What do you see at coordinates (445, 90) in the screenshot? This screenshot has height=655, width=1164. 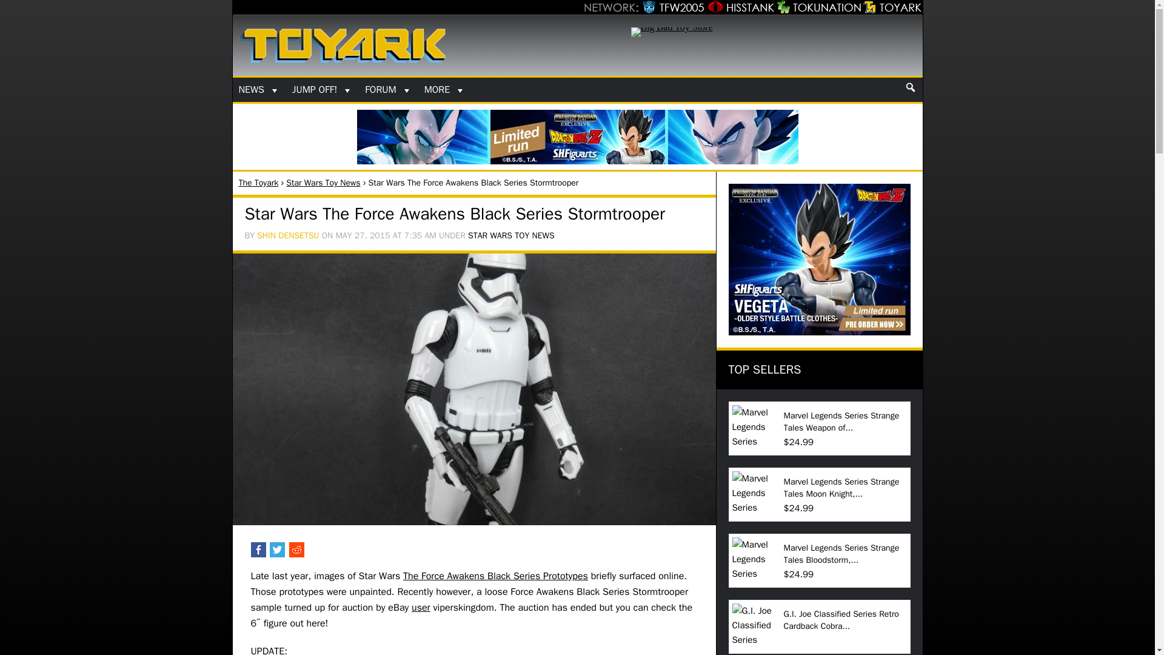 I see `MORE` at bounding box center [445, 90].